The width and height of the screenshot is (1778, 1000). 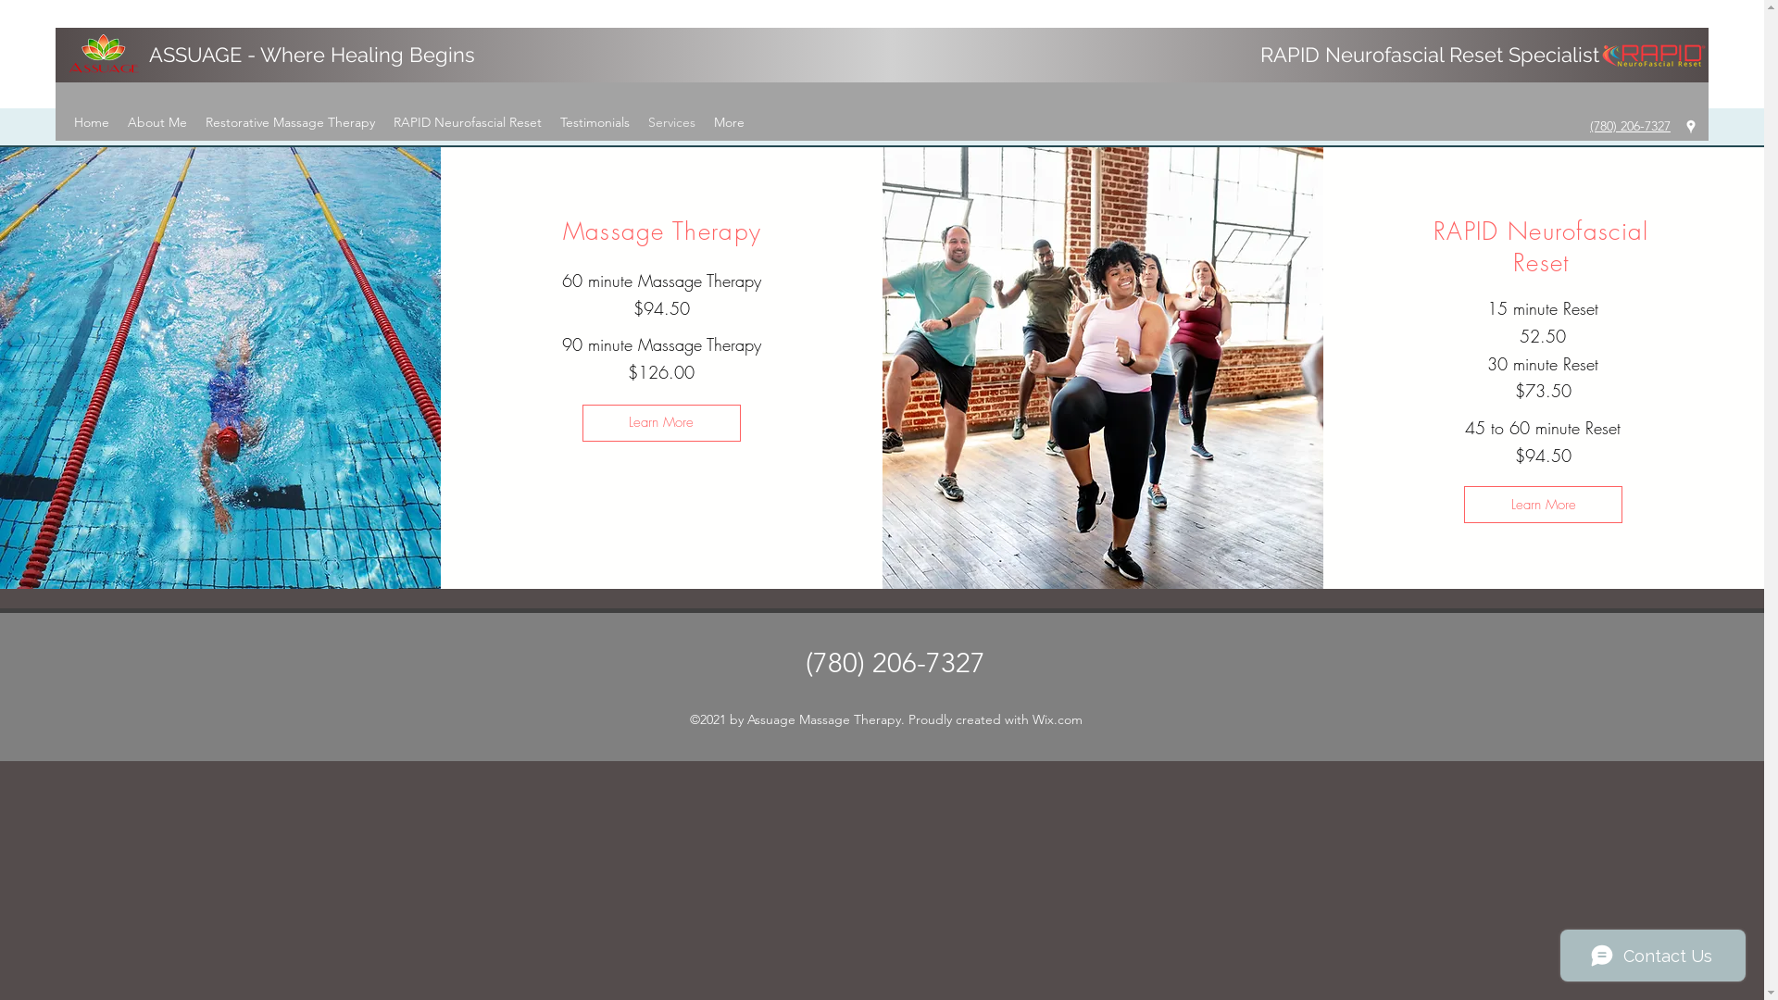 What do you see at coordinates (104, 56) in the screenshot?
I see `Logo Just Assuage.png` at bounding box center [104, 56].